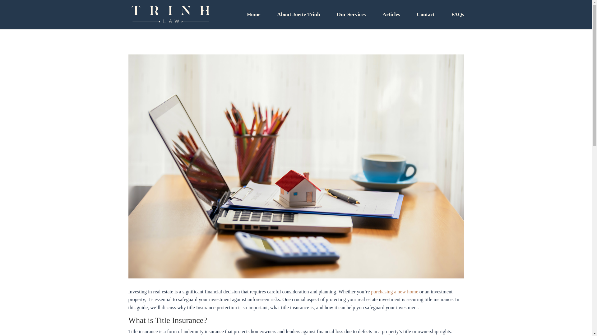 The width and height of the screenshot is (597, 336). Describe the element at coordinates (394, 292) in the screenshot. I see `purchasing a new home` at that location.